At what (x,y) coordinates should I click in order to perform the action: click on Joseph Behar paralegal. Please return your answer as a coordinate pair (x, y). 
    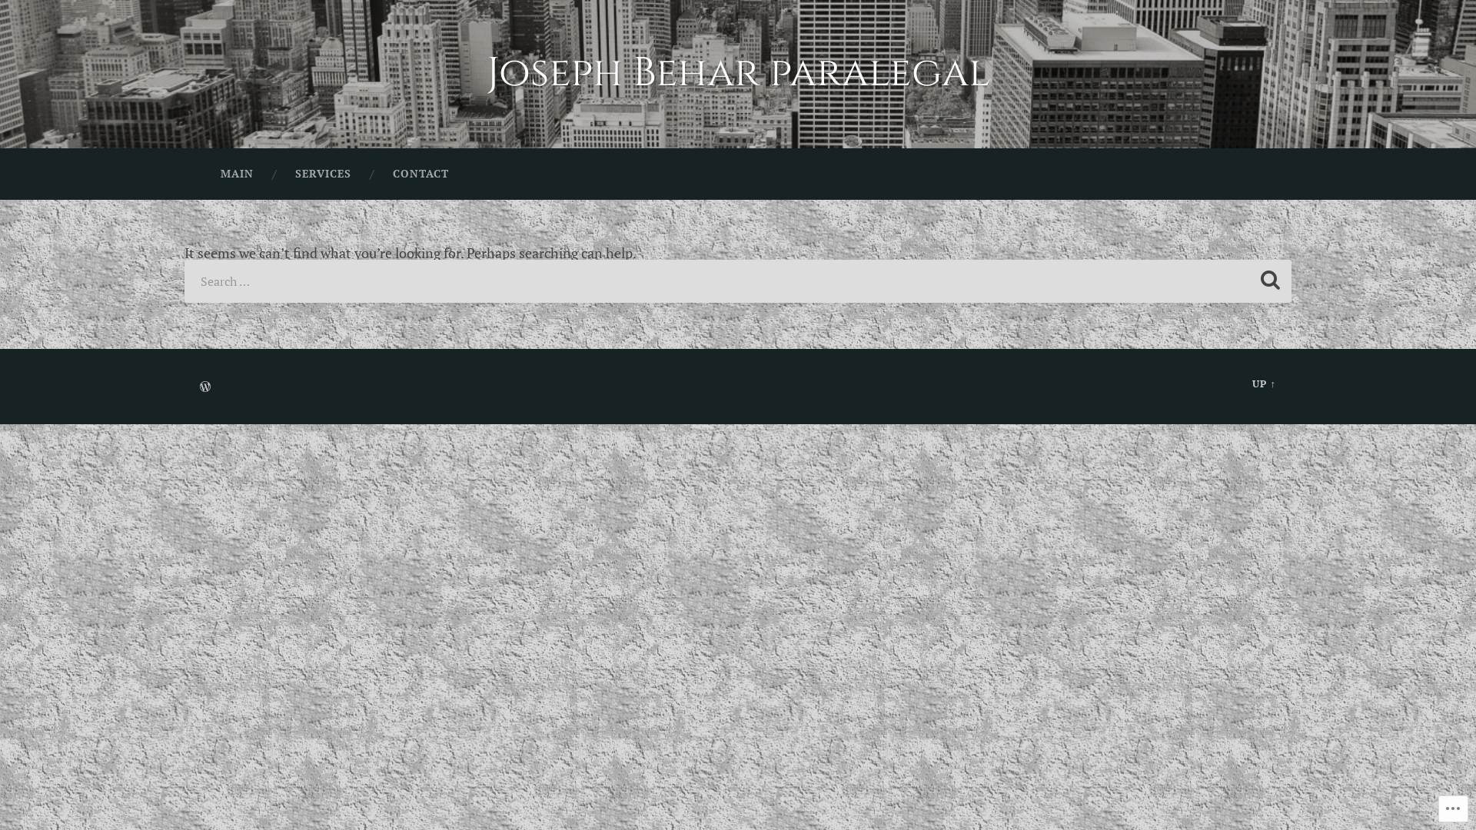
    Looking at the image, I should click on (738, 74).